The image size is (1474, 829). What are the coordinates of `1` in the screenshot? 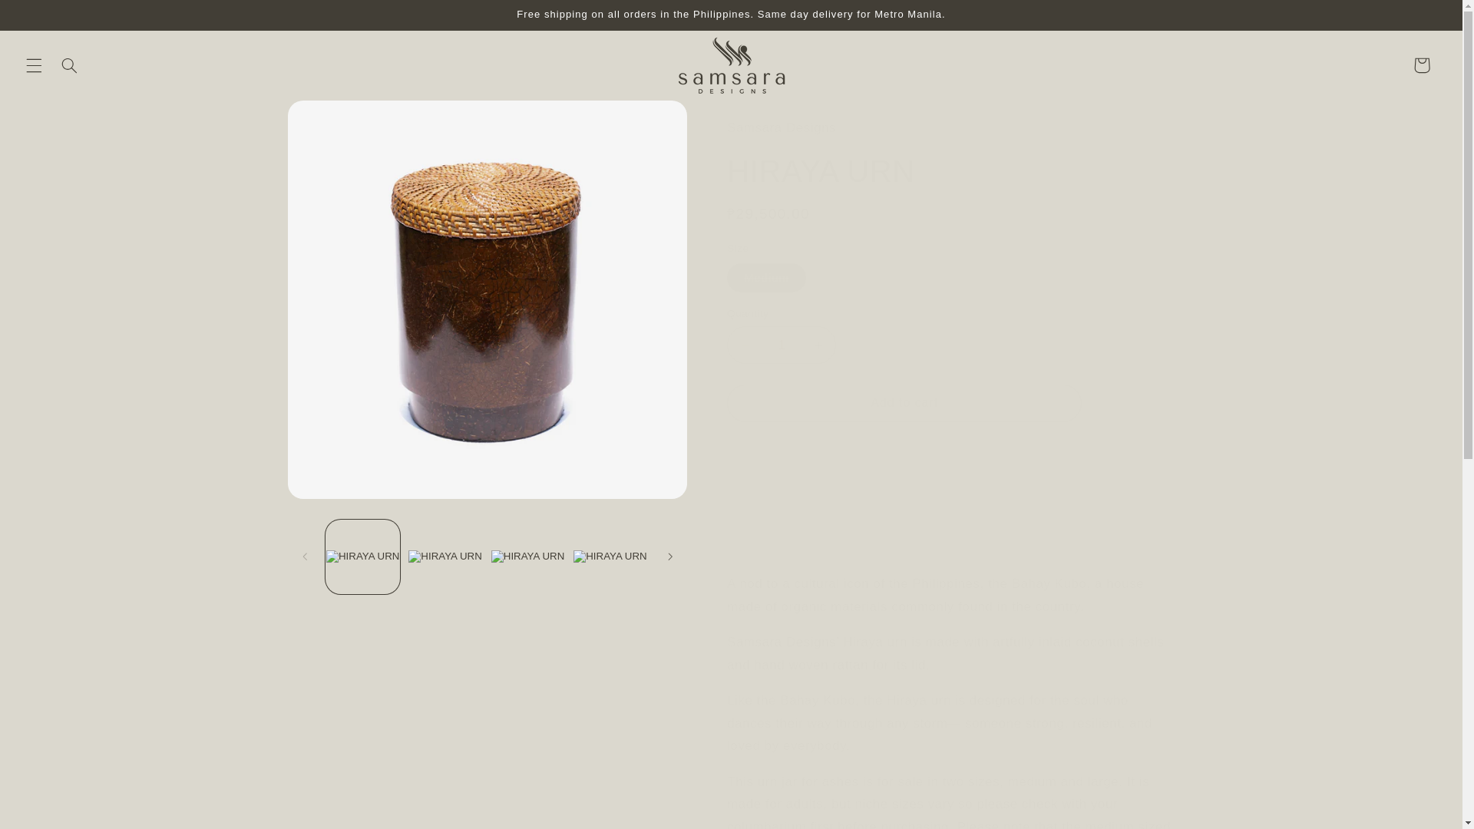 It's located at (781, 345).